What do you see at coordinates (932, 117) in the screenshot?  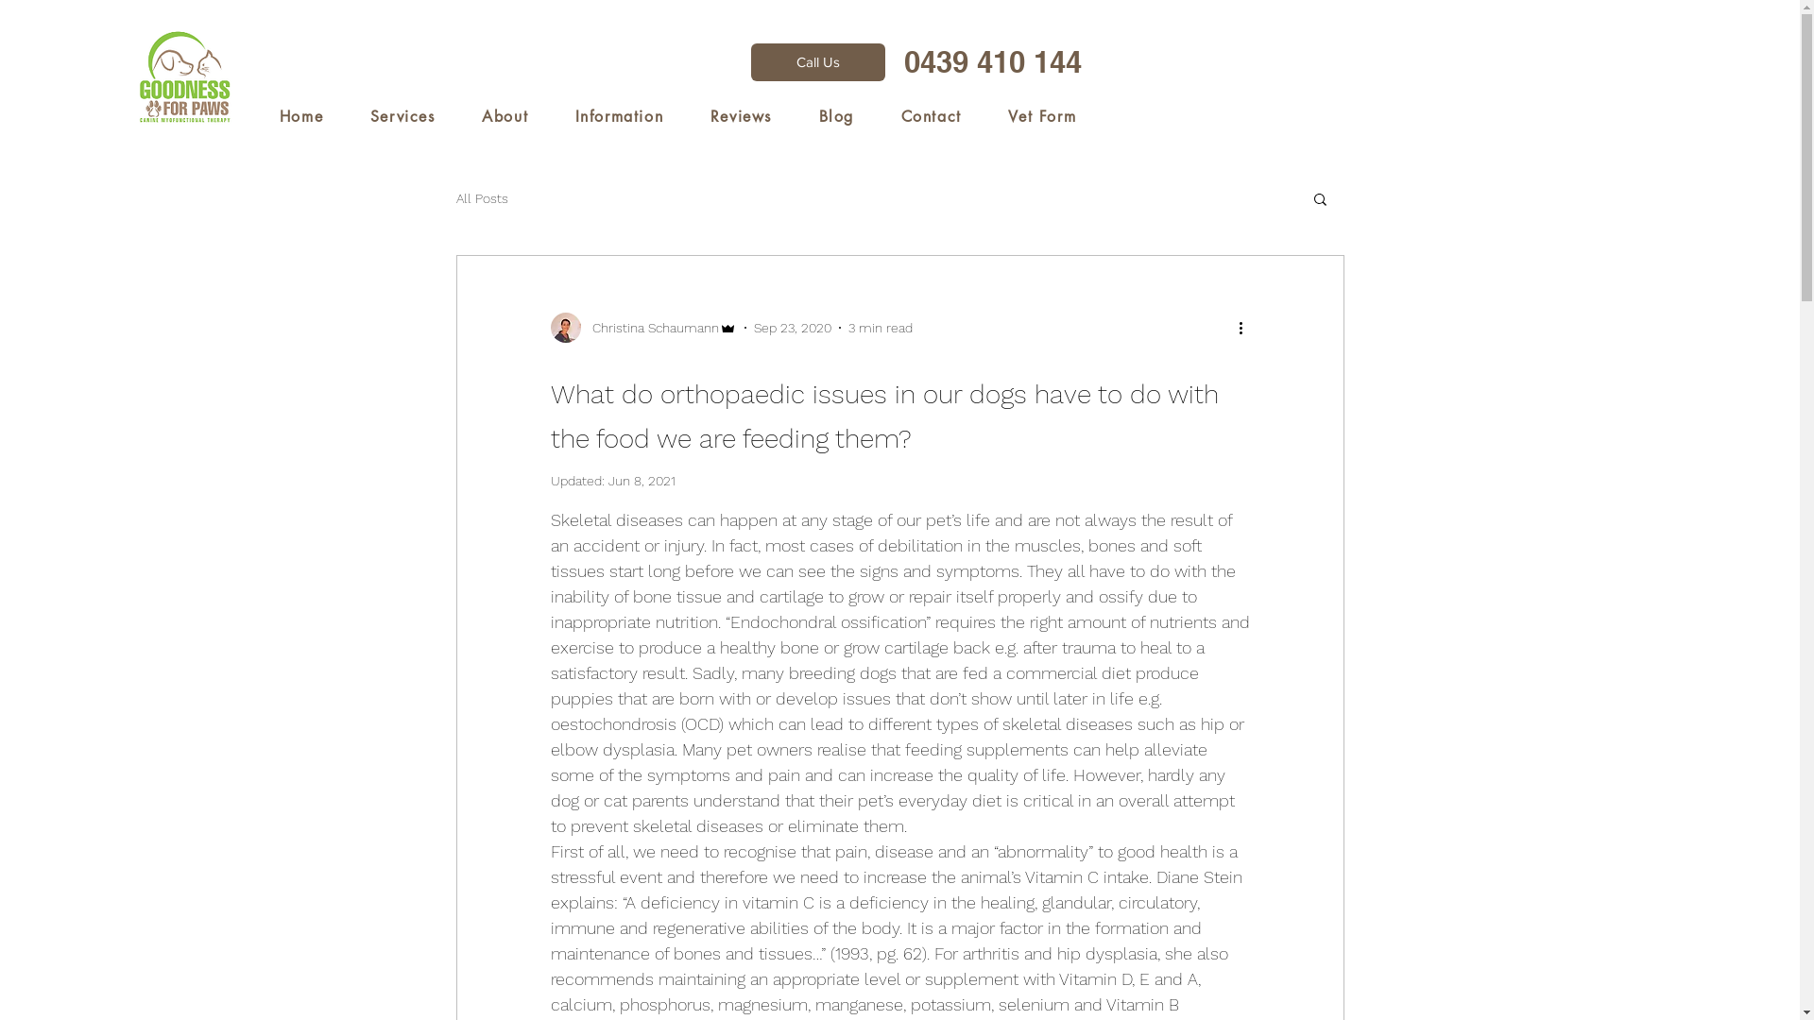 I see `Contact` at bounding box center [932, 117].